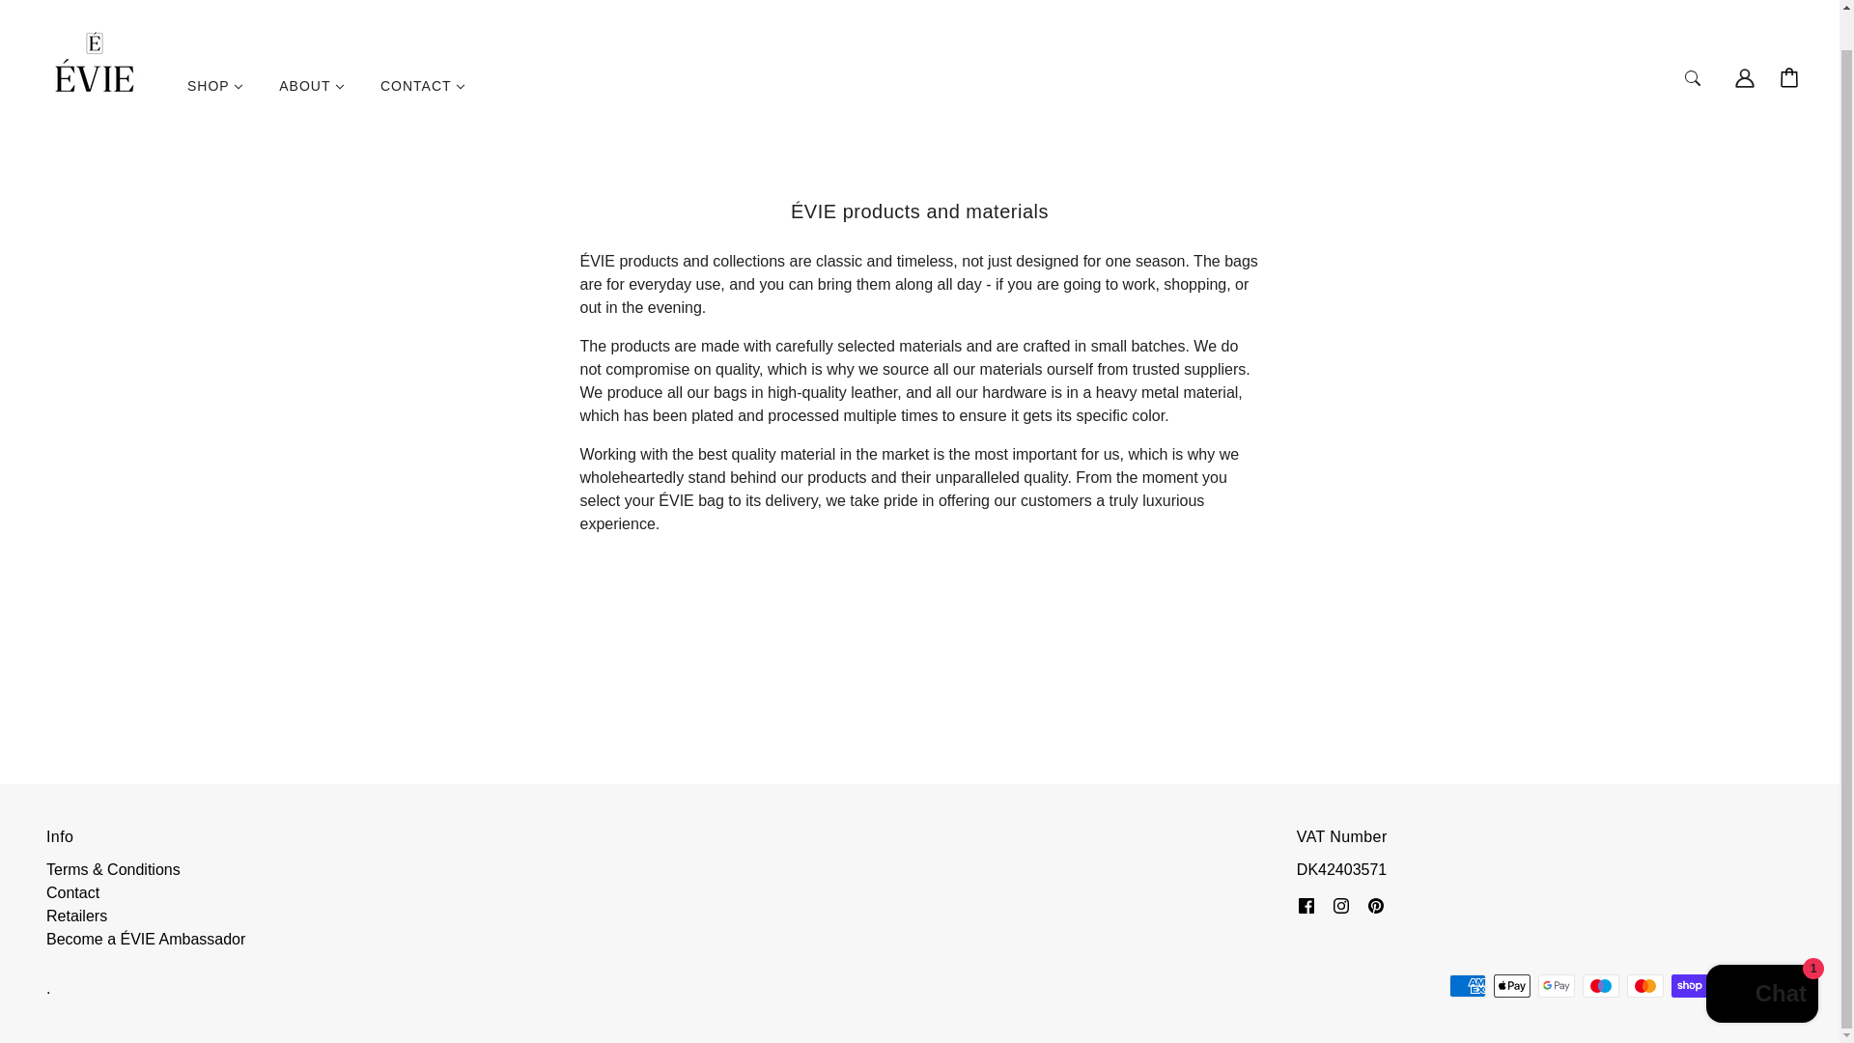  I want to click on Shop Pay, so click(1690, 985).